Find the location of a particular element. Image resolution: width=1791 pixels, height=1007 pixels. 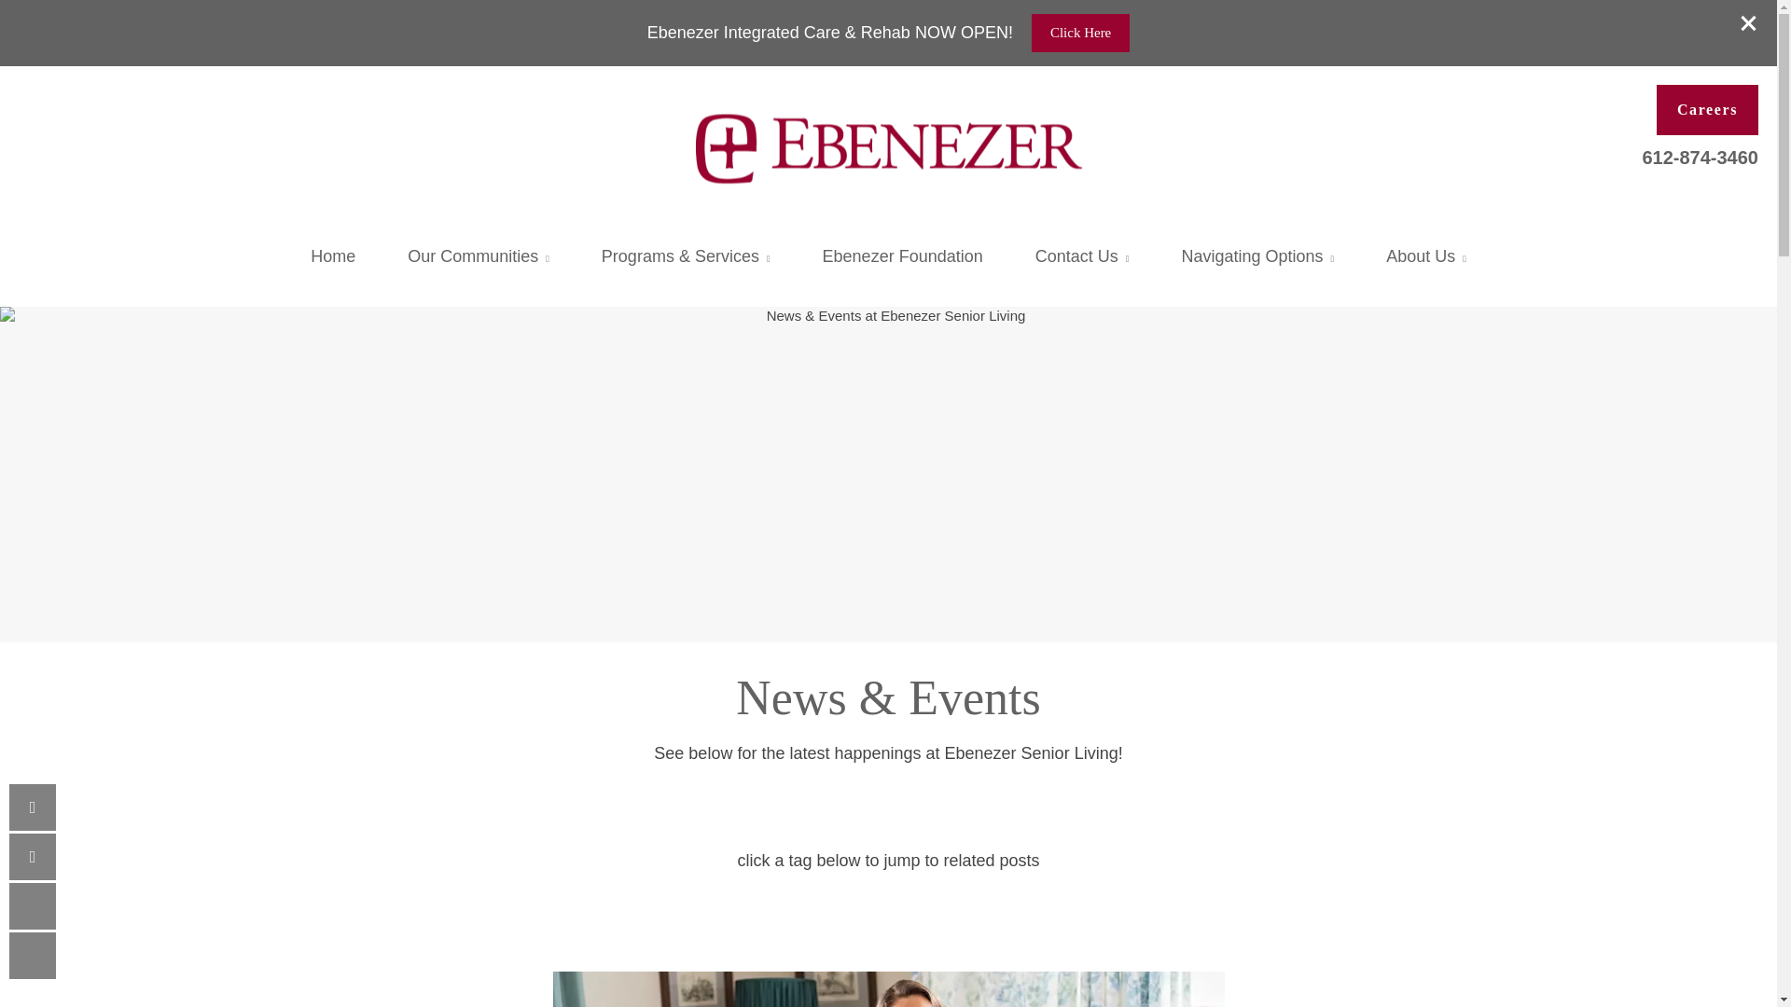

Click Here is located at coordinates (1080, 34).